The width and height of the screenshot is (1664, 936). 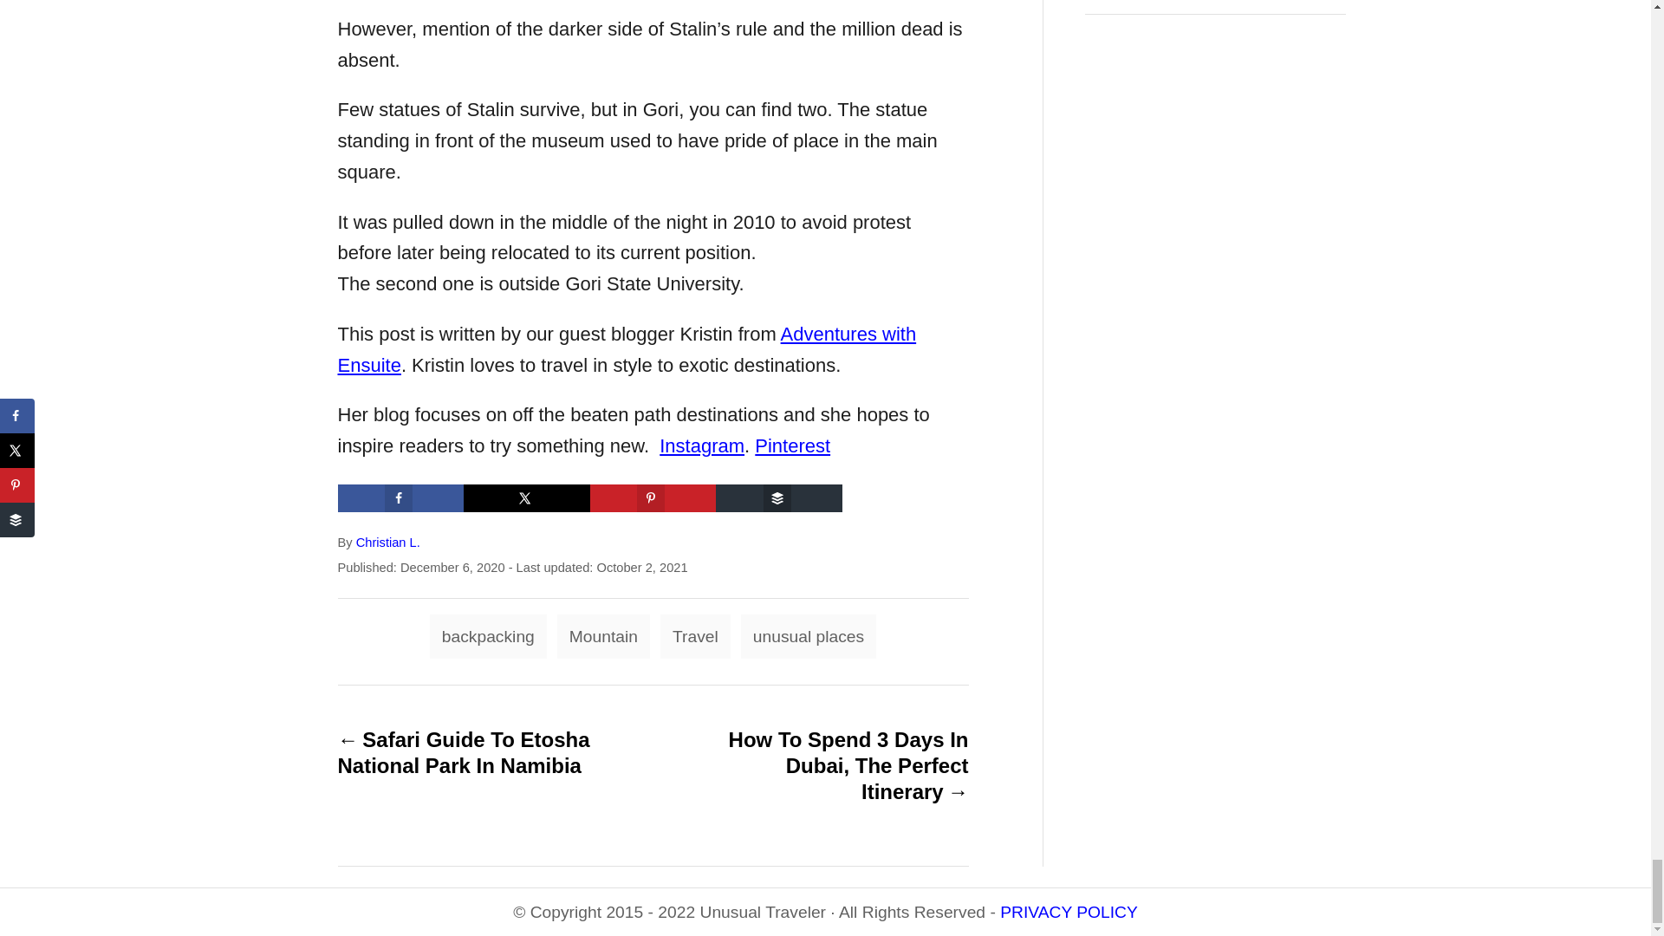 I want to click on Share on X, so click(x=527, y=497).